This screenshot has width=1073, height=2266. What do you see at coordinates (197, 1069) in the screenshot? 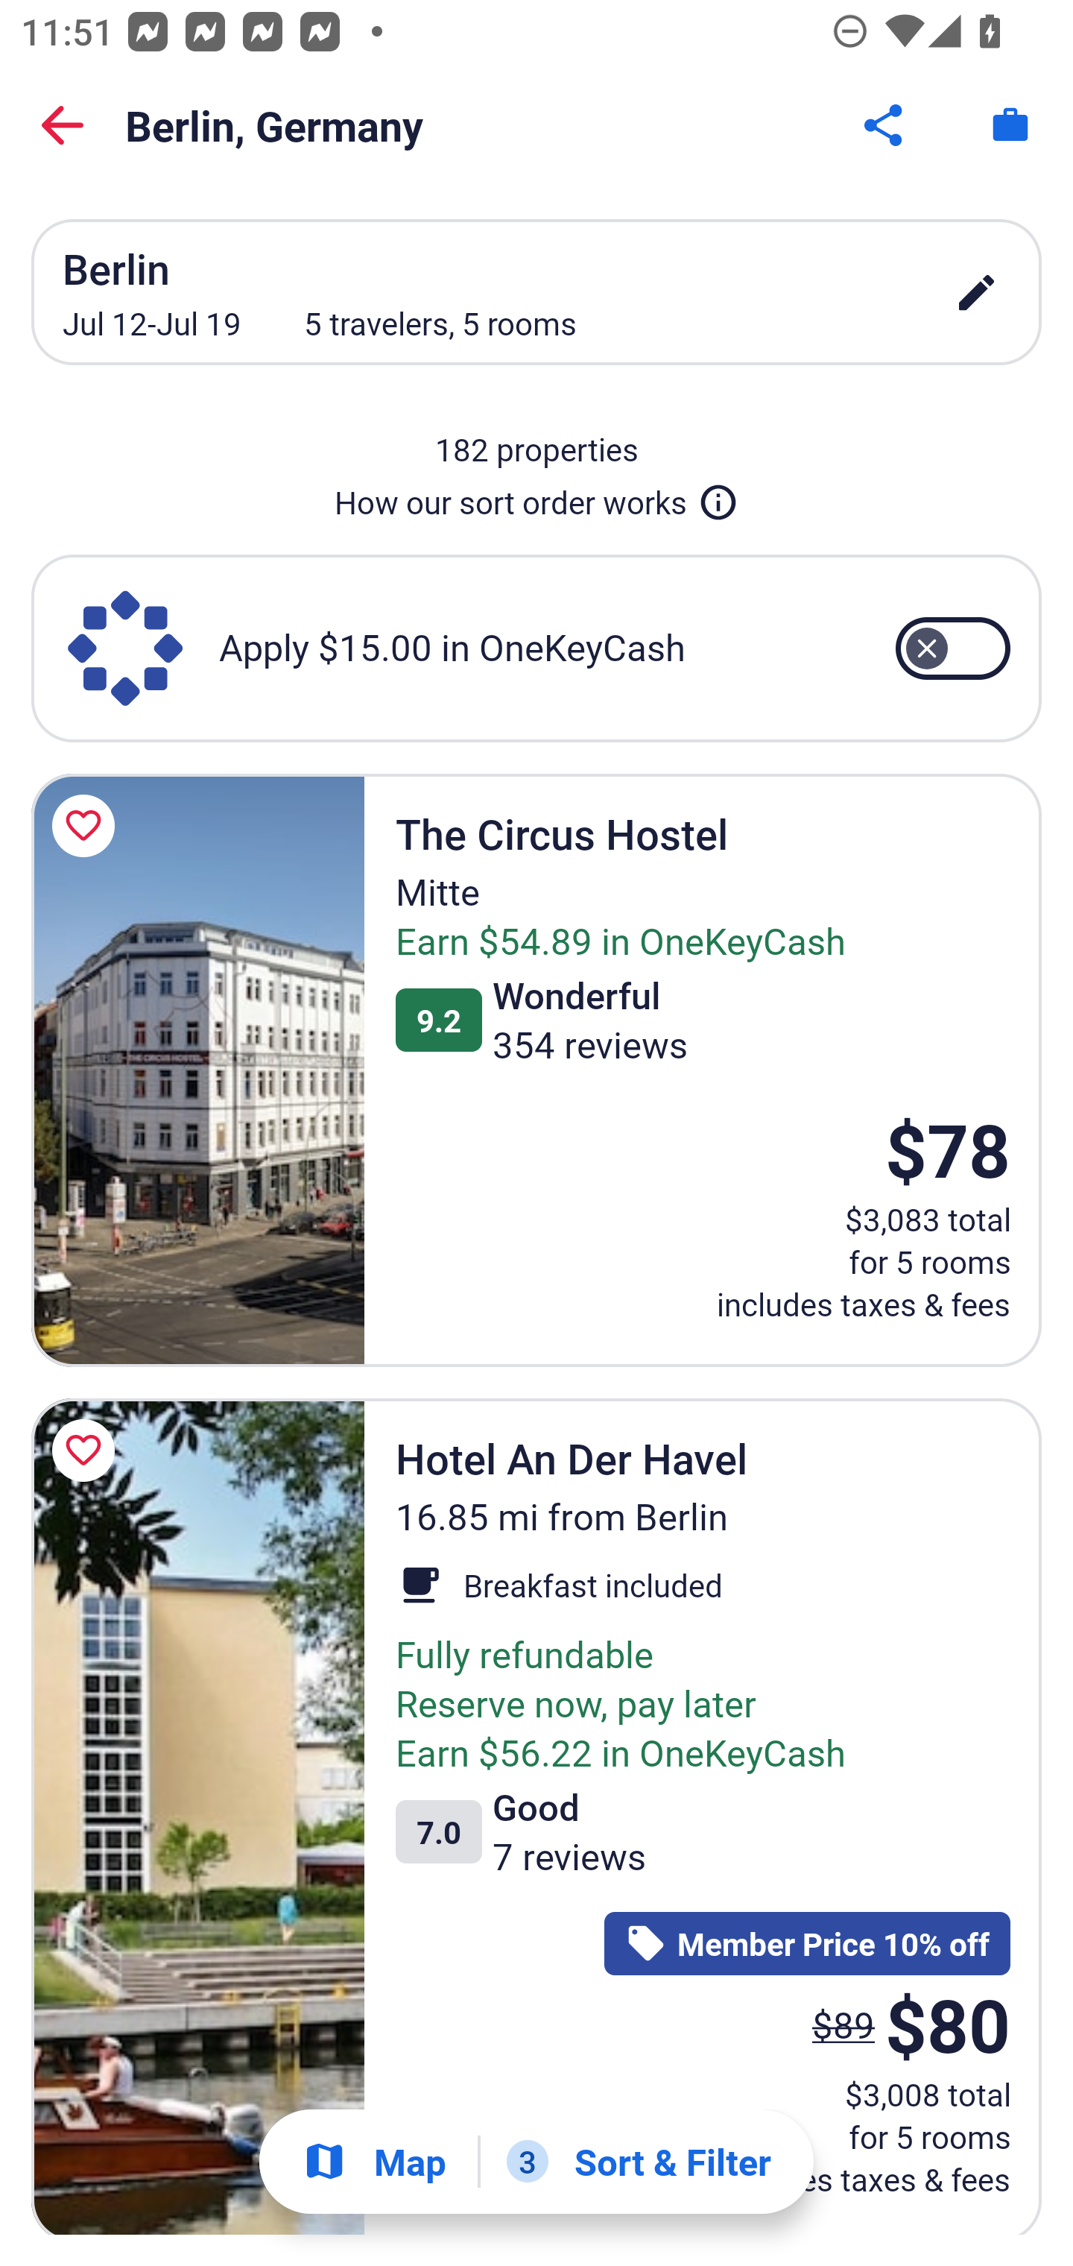
I see `The Circus Hostel` at bounding box center [197, 1069].